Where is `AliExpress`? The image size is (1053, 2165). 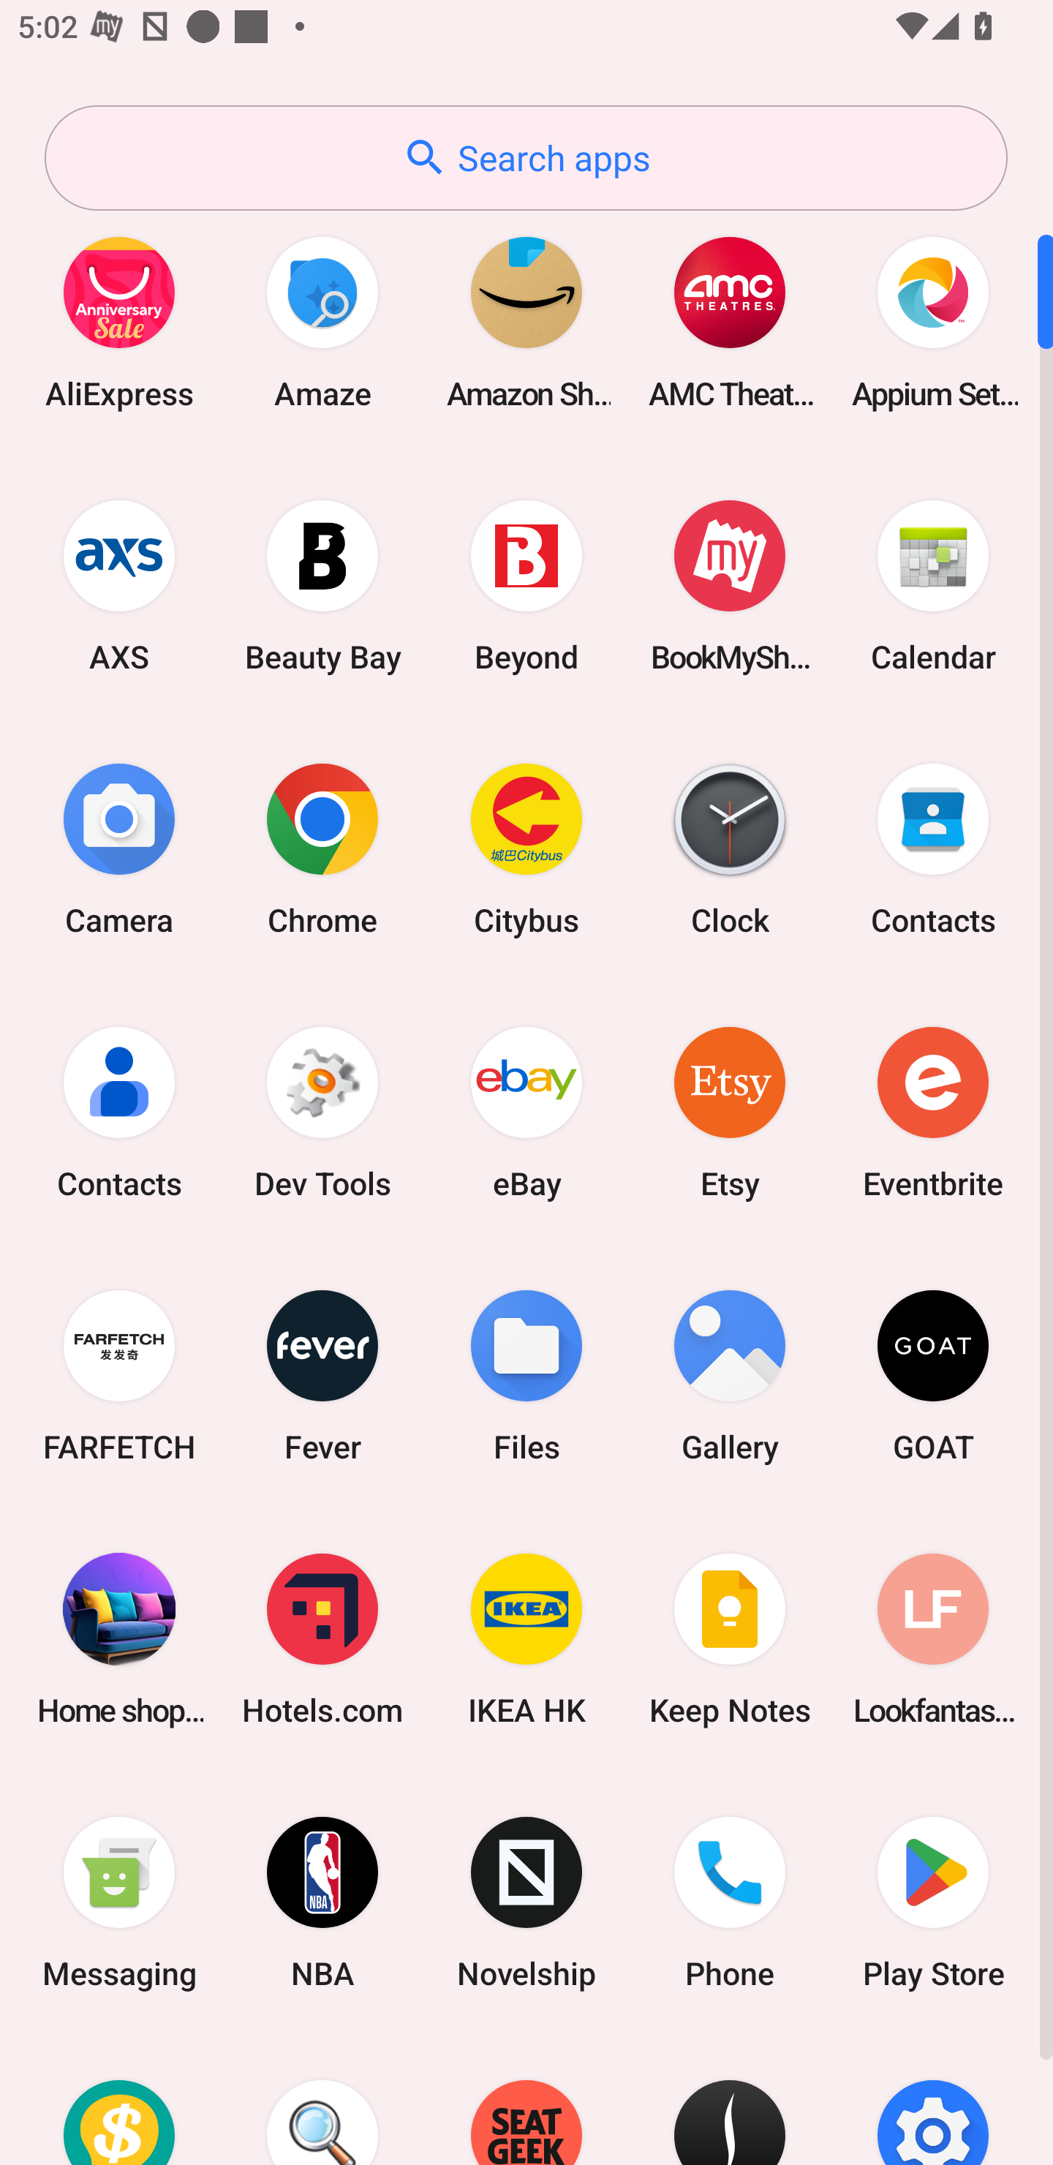 AliExpress is located at coordinates (119, 322).